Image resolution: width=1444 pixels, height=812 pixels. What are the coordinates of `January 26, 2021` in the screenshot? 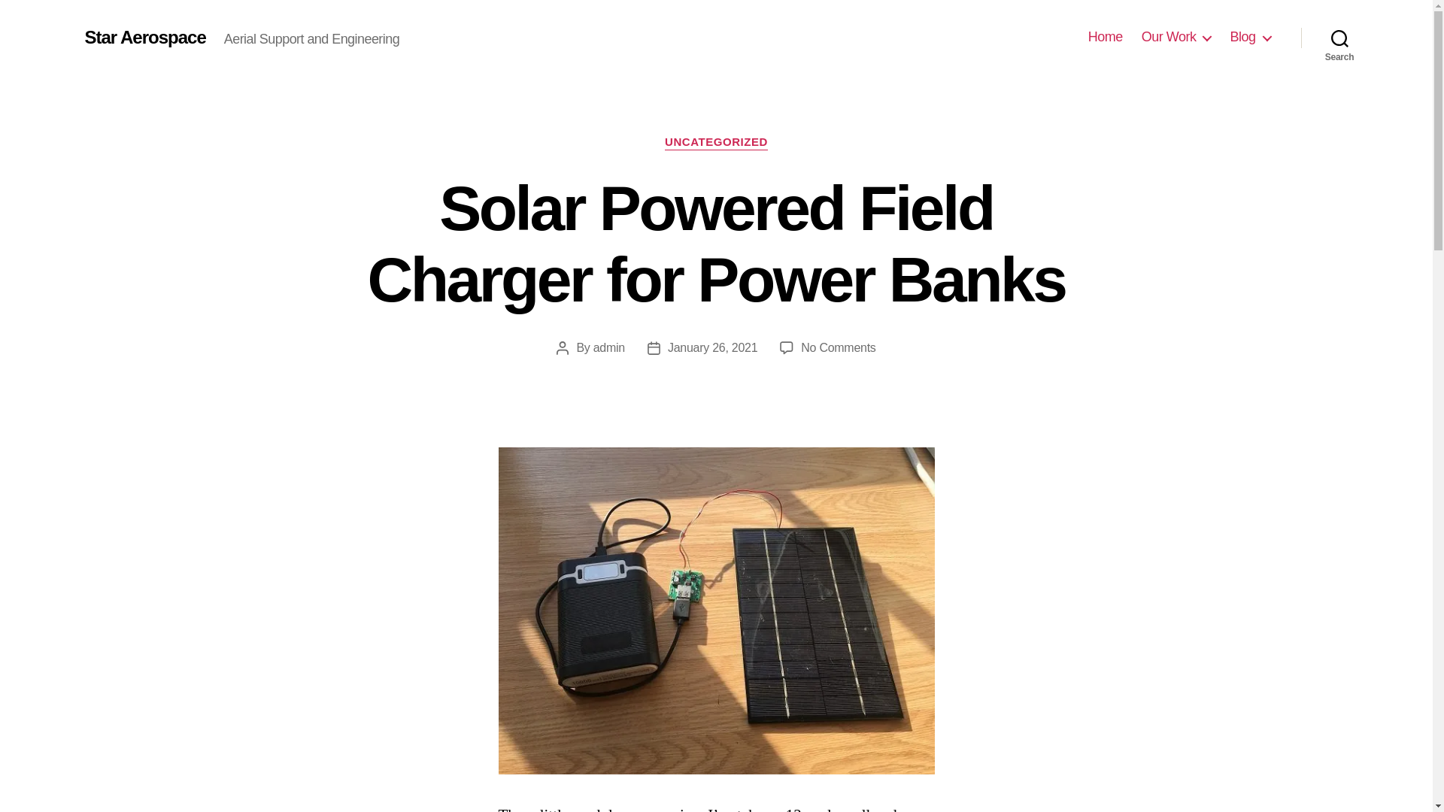 It's located at (711, 347).